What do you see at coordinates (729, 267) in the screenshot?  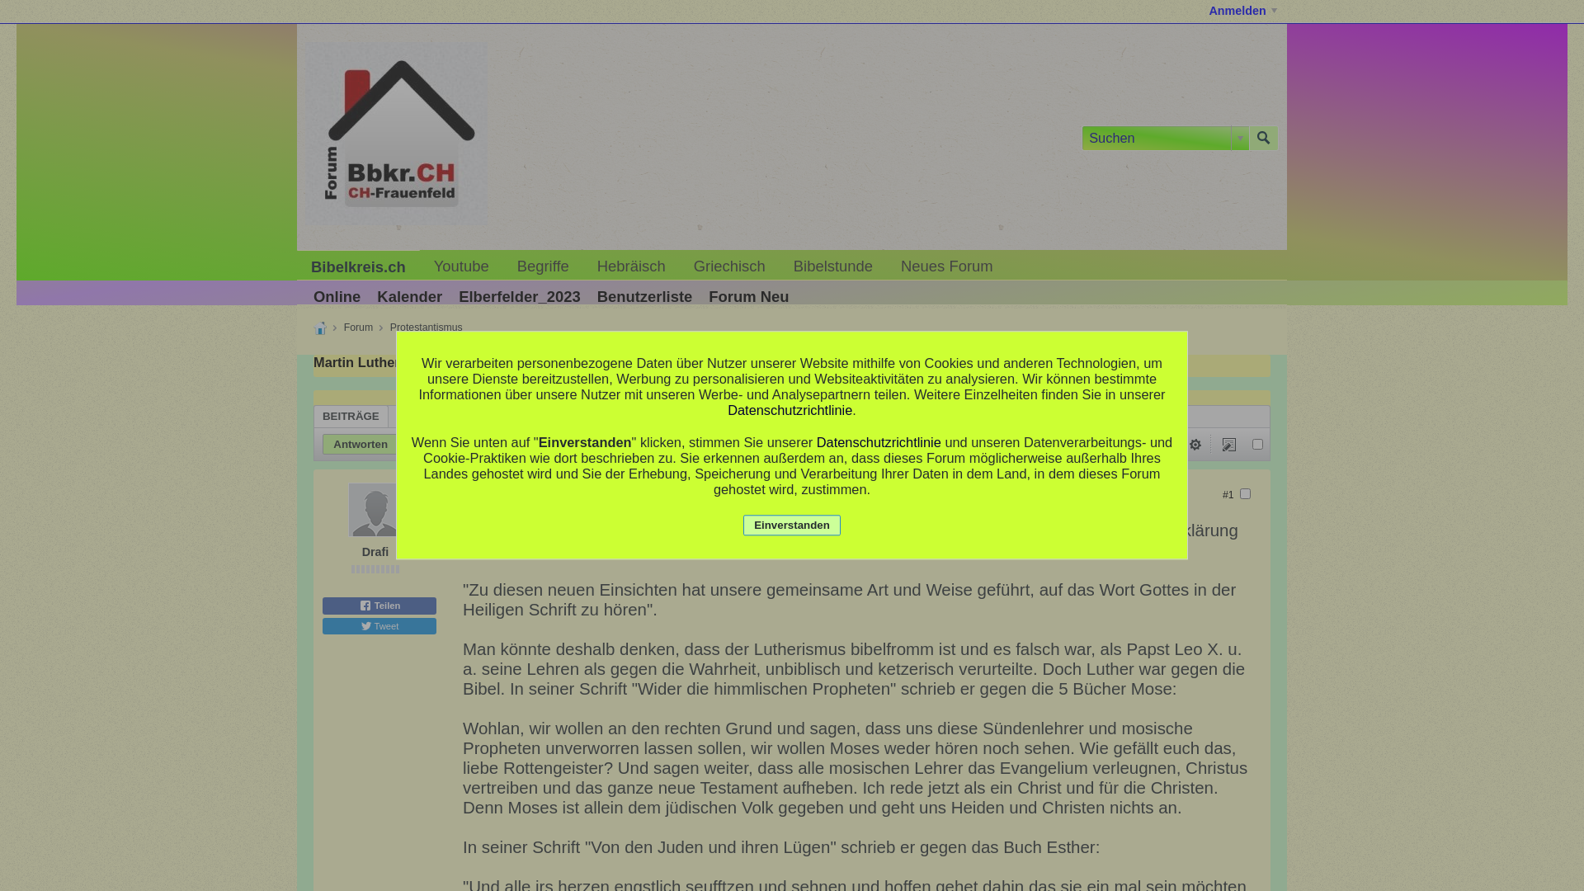 I see `Griechisch` at bounding box center [729, 267].